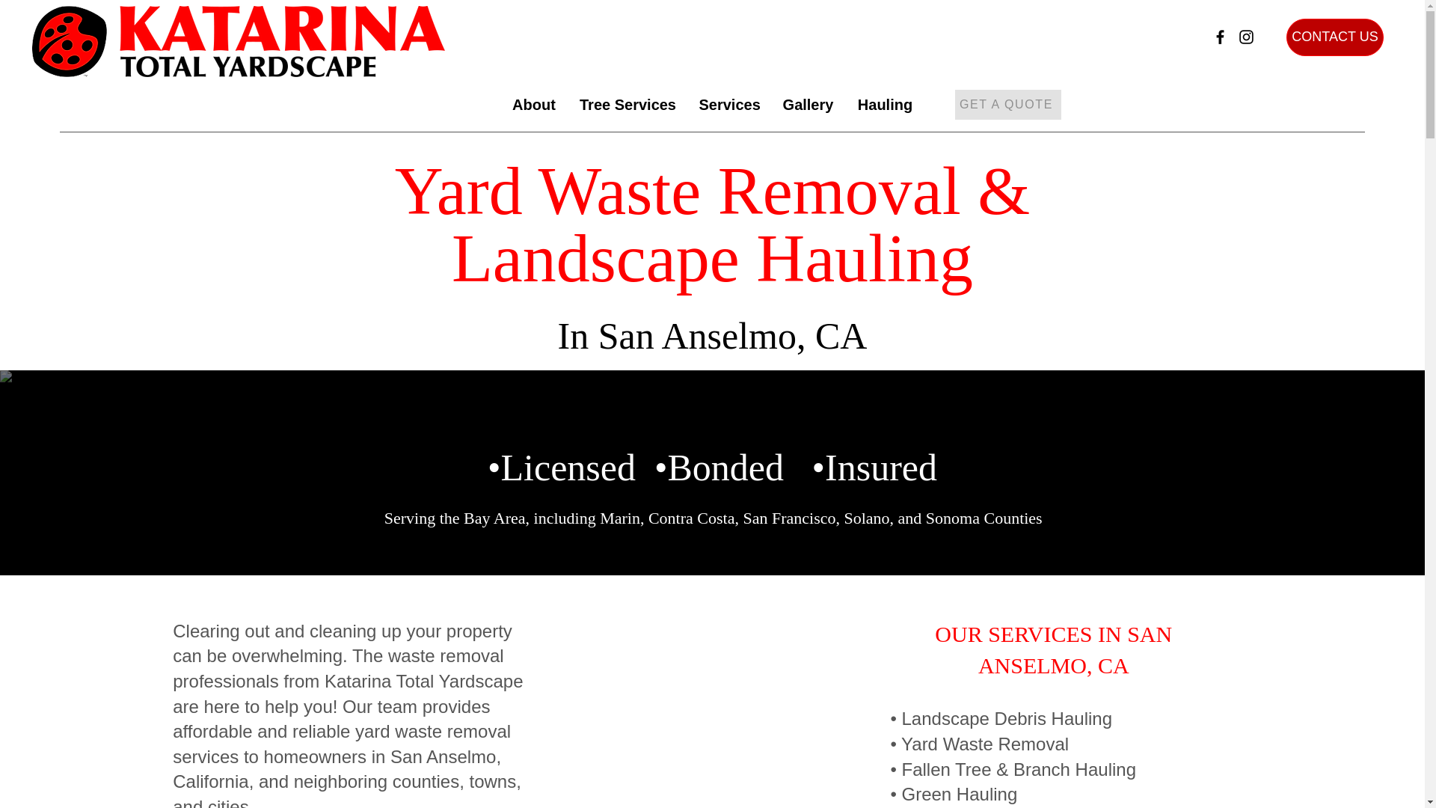 The image size is (1436, 808). Describe the element at coordinates (533, 105) in the screenshot. I see `About` at that location.